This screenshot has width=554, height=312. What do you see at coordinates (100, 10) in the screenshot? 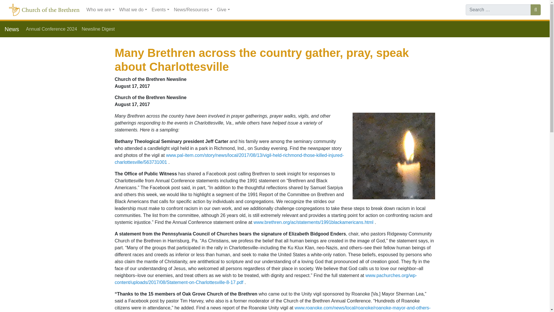
I see `Who we are` at bounding box center [100, 10].